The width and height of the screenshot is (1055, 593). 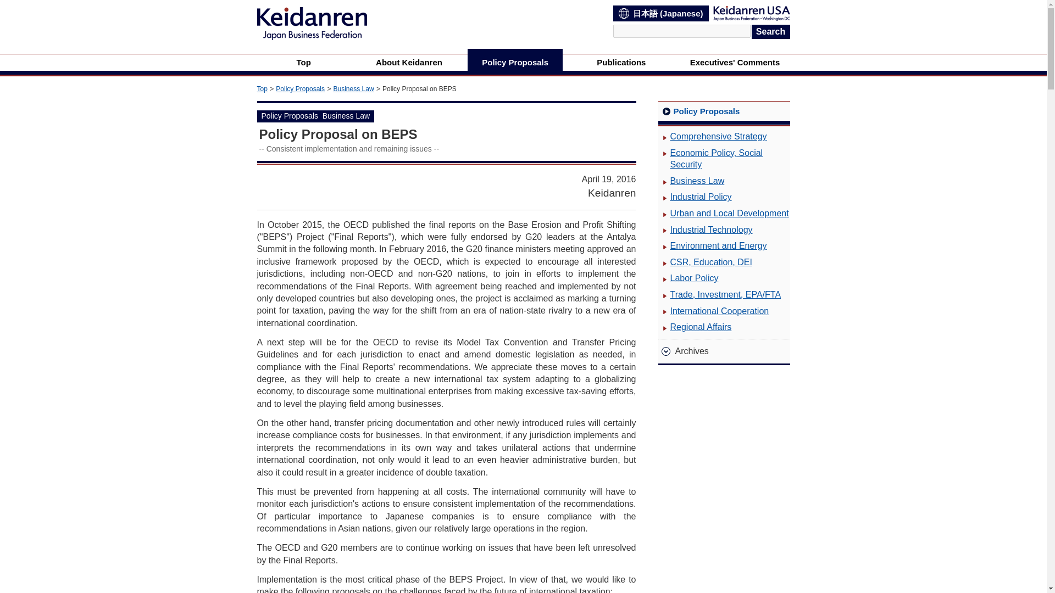 What do you see at coordinates (691, 181) in the screenshot?
I see `Business Law` at bounding box center [691, 181].